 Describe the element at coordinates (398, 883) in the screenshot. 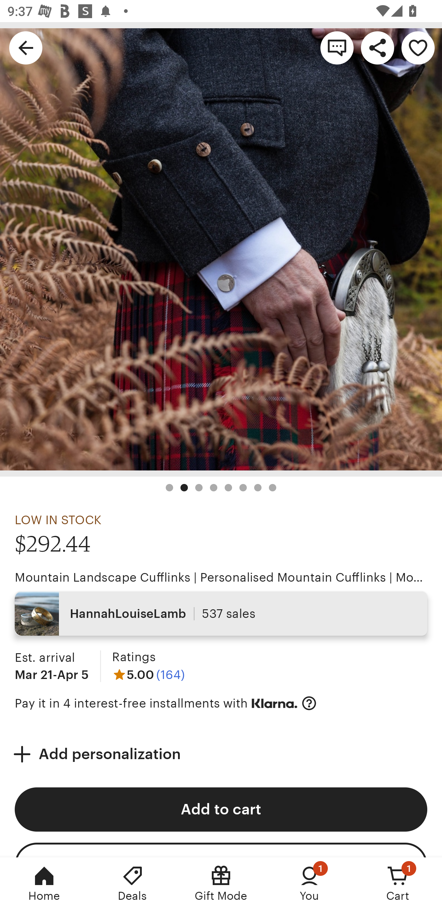

I see `Cart, 1 new notification Cart` at that location.